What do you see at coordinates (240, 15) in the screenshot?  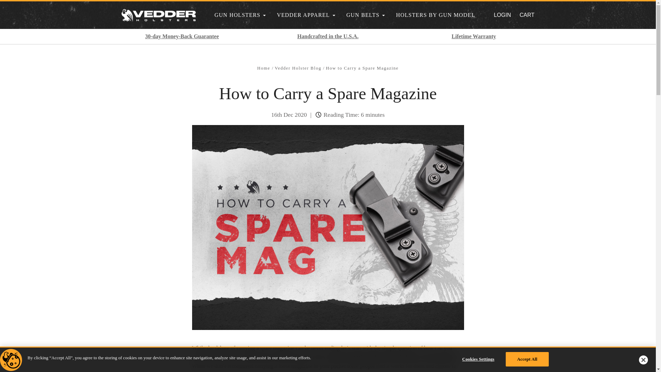 I see `GUN HOLSTERS` at bounding box center [240, 15].